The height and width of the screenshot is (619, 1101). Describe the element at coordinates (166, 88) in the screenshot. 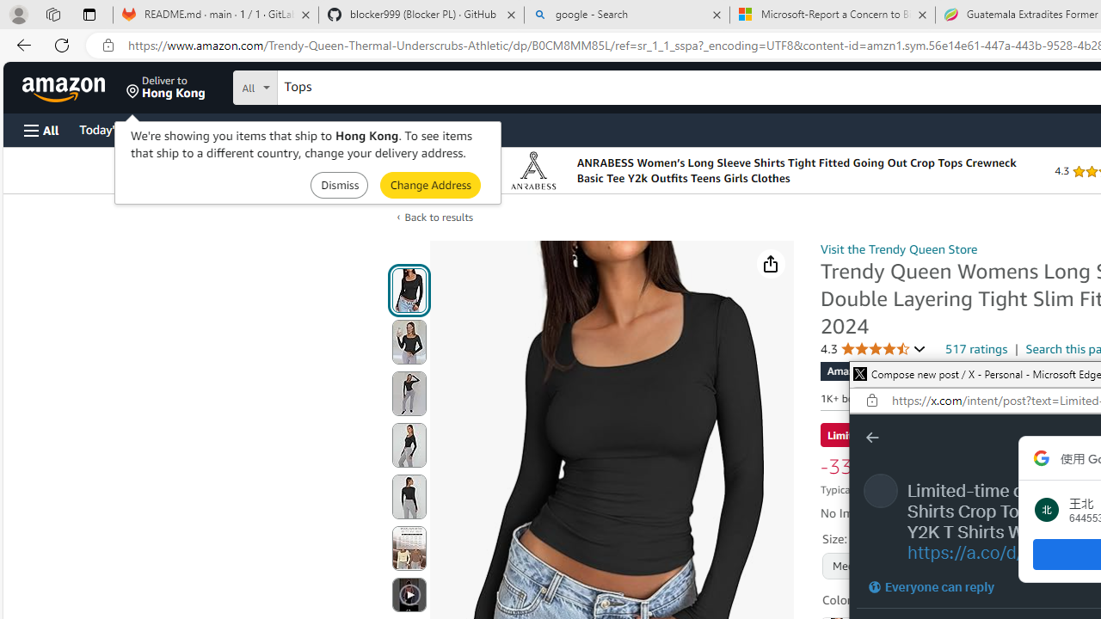

I see `Deliver to Hong Kong` at that location.